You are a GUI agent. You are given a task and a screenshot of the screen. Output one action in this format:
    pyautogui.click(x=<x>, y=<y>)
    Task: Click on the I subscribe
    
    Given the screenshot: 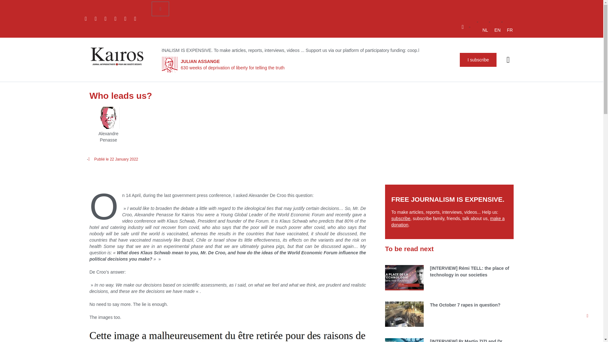 What is the action you would take?
    pyautogui.click(x=478, y=60)
    